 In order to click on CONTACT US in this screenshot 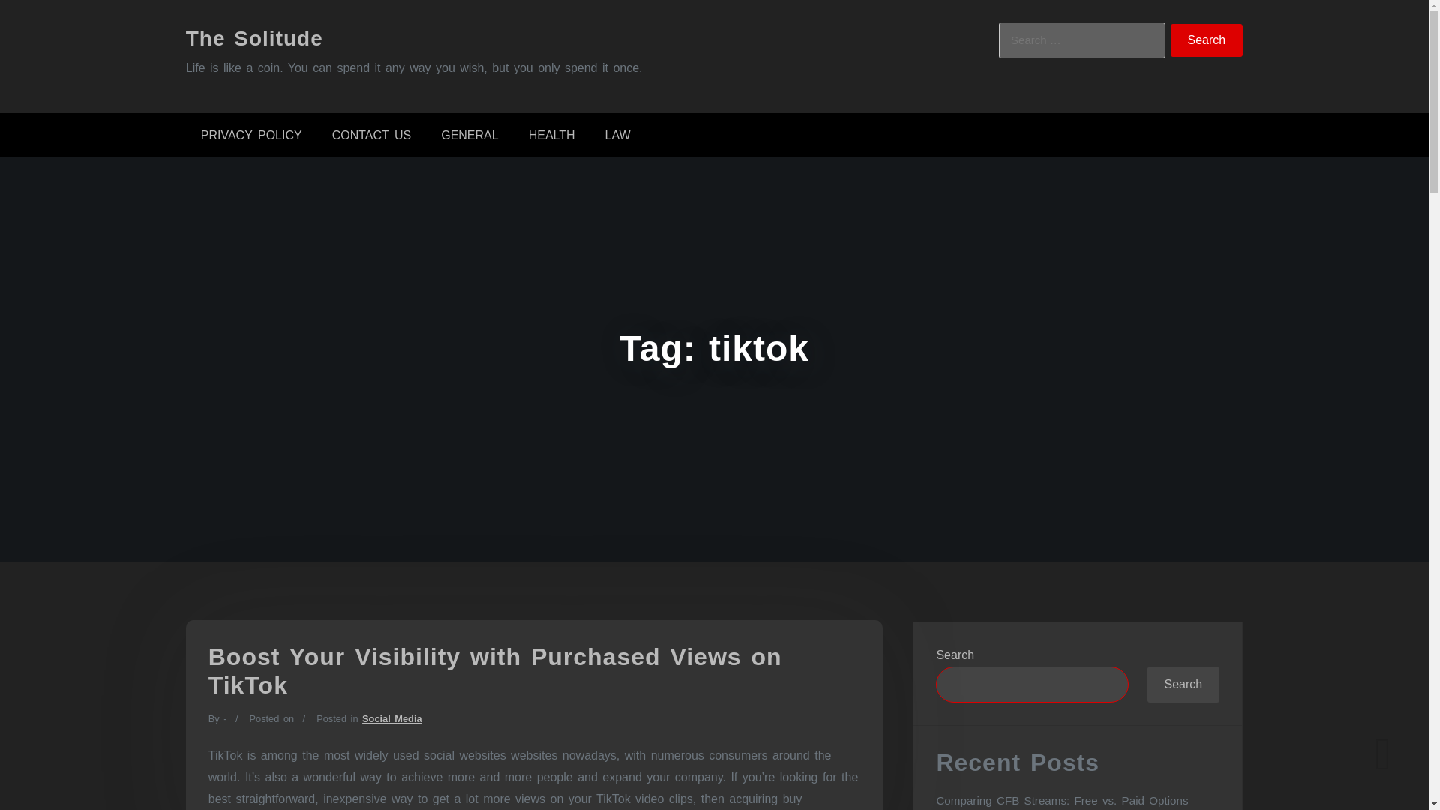, I will do `click(371, 135)`.